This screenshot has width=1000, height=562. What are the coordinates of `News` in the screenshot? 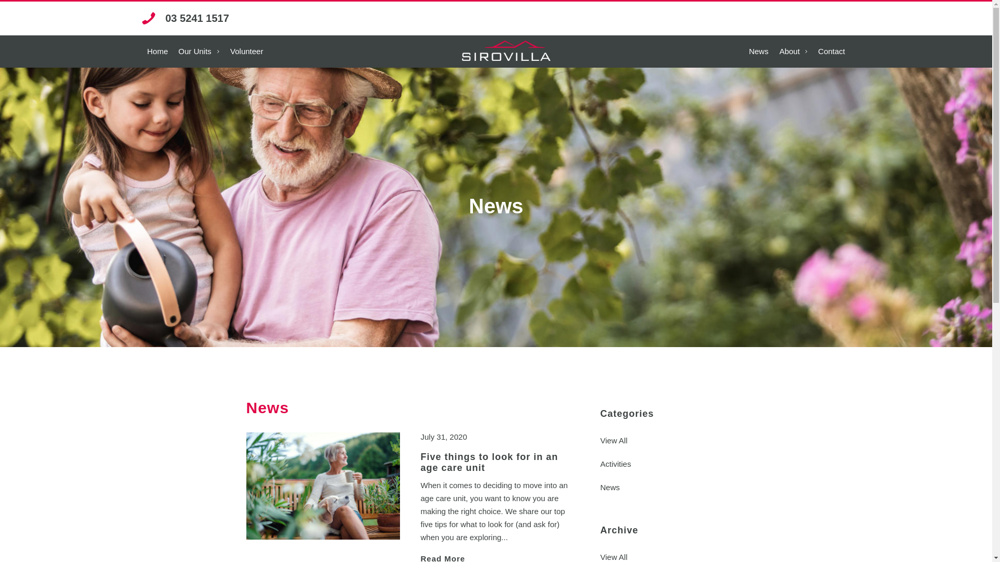 It's located at (759, 52).